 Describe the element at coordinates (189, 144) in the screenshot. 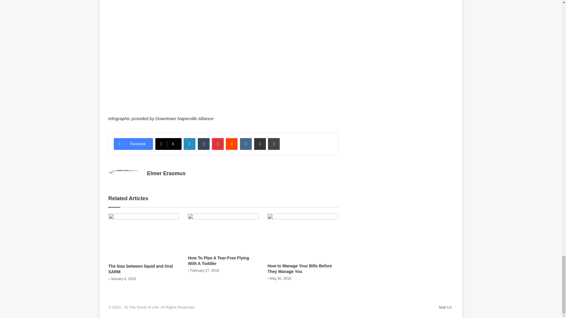

I see `LinkedIn` at that location.